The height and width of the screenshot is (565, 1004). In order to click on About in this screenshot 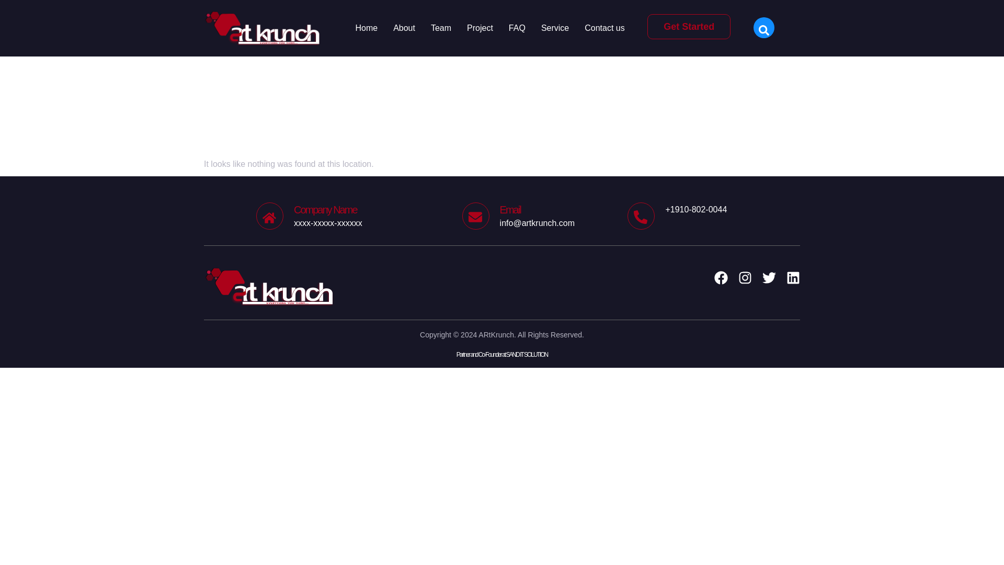, I will do `click(396, 28)`.